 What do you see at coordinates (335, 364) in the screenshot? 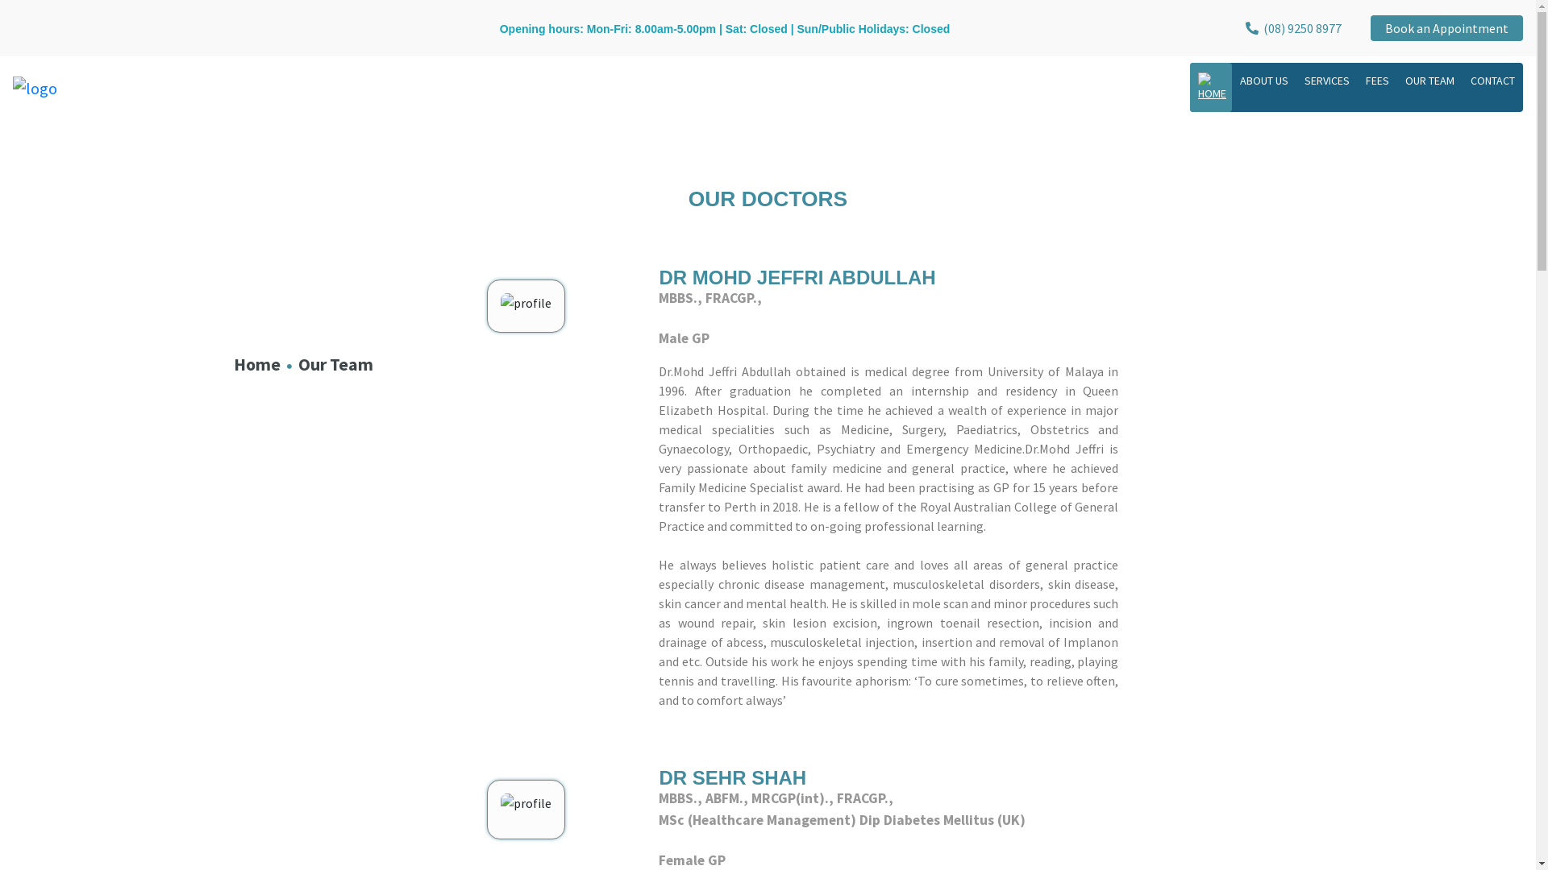
I see `Our Team` at bounding box center [335, 364].